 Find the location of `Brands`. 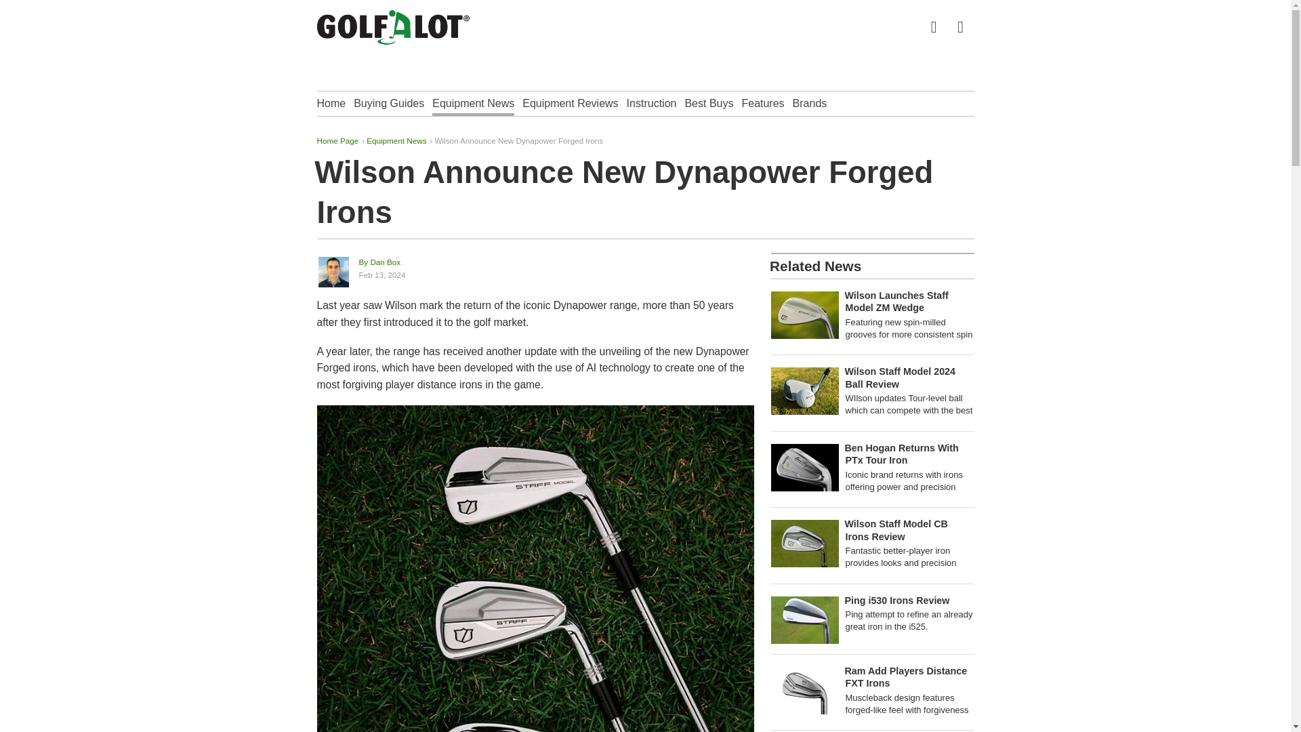

Brands is located at coordinates (810, 103).